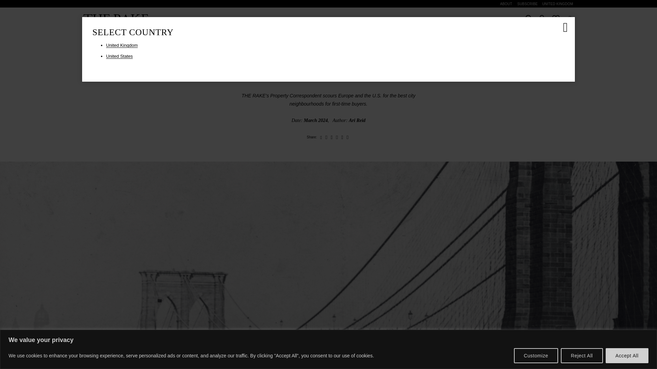 The width and height of the screenshot is (657, 369). I want to click on ABOUT, so click(506, 4).